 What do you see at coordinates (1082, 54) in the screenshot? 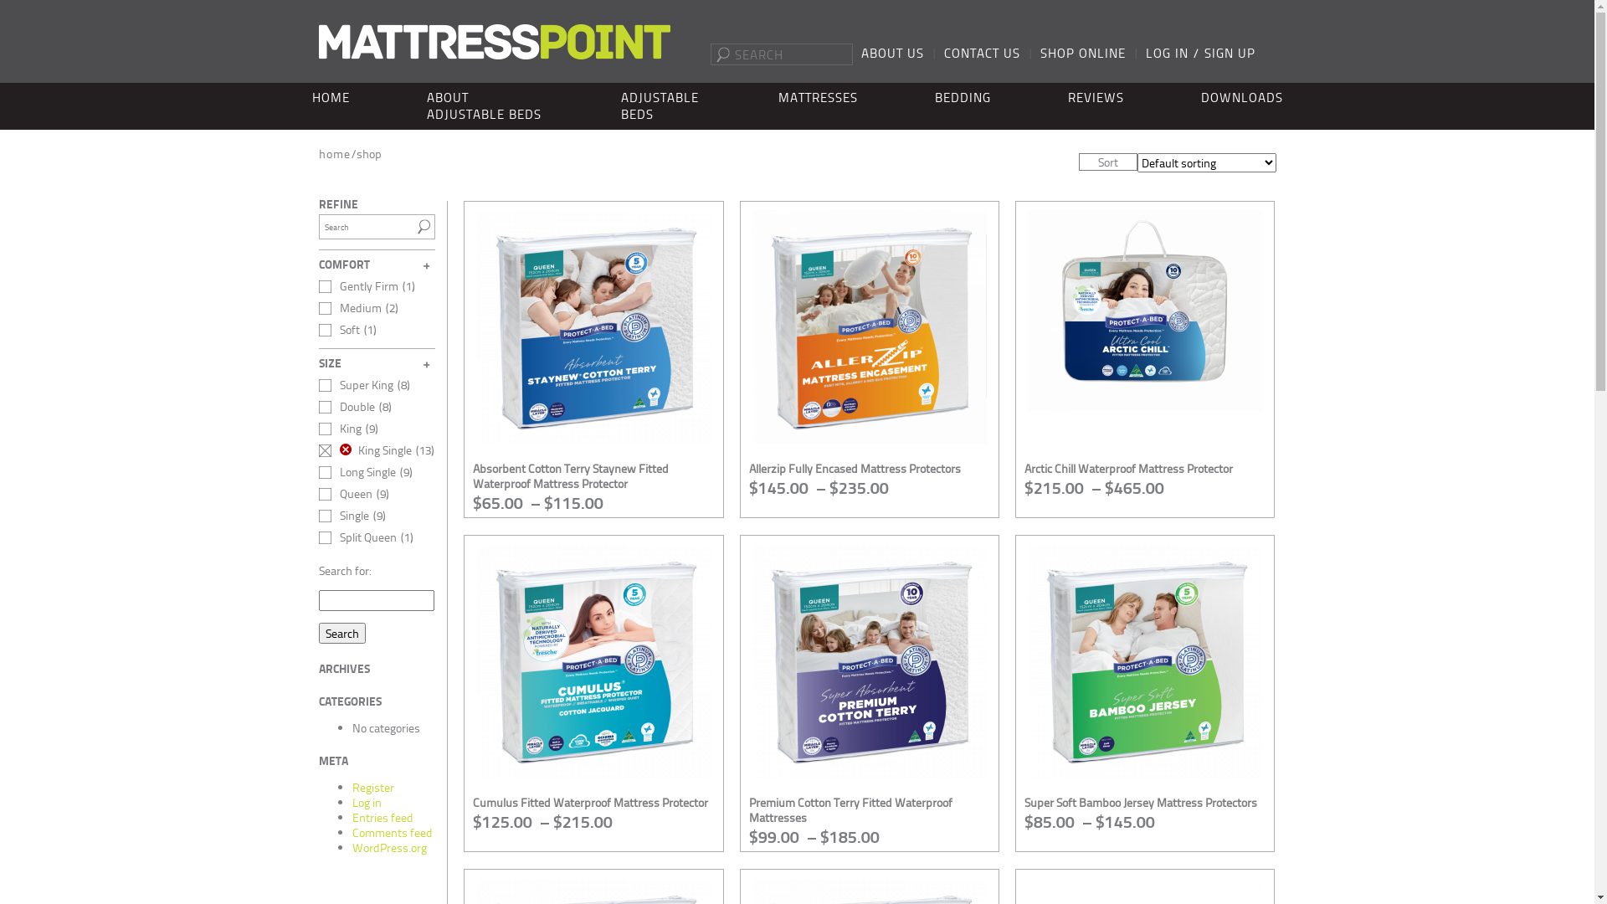
I see `SHOP ONLINE` at bounding box center [1082, 54].